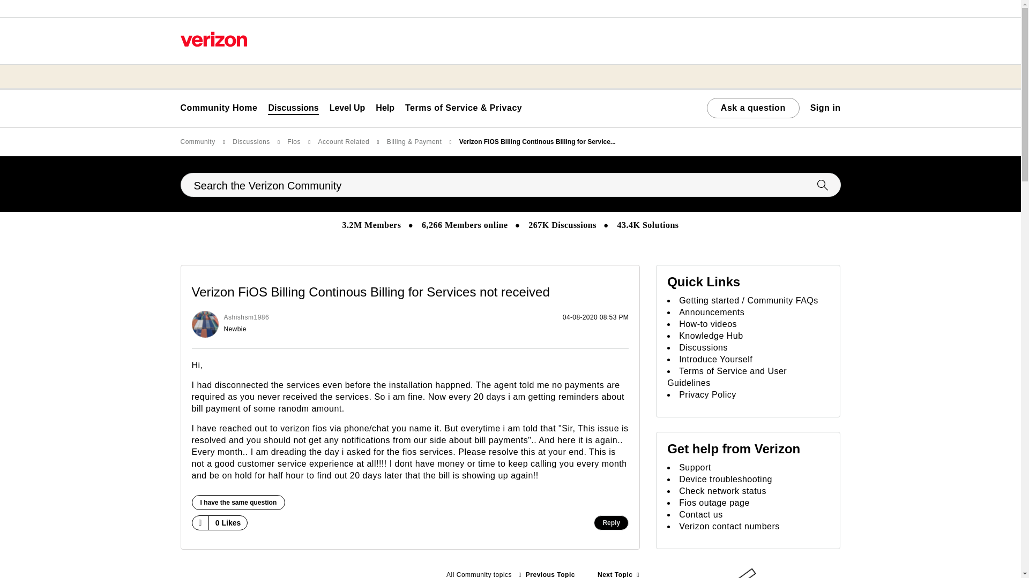 Image resolution: width=1029 pixels, height=578 pixels. What do you see at coordinates (213, 39) in the screenshot?
I see `Verizon Home Page` at bounding box center [213, 39].